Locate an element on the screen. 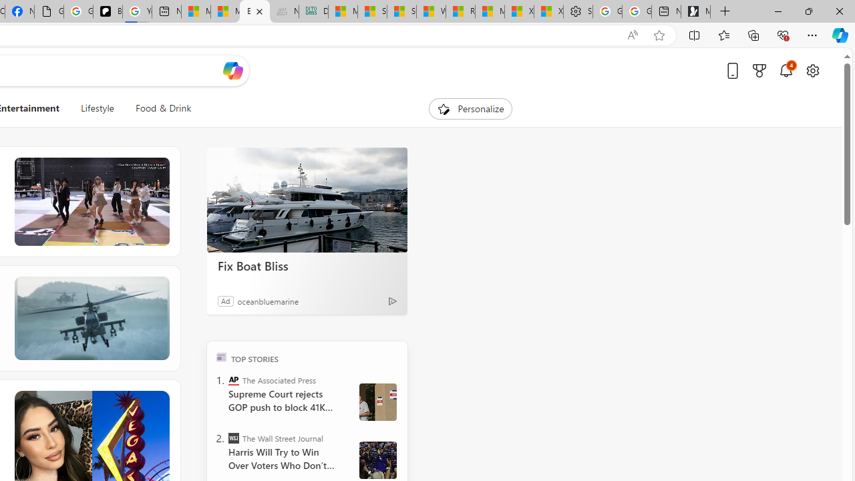  Microsoft rewards is located at coordinates (759, 70).